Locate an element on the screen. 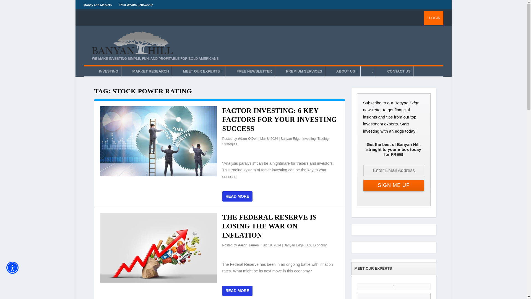 The height and width of the screenshot is (299, 531). Factor Investing: 6 Key Factors For Your Investing Success is located at coordinates (158, 141).